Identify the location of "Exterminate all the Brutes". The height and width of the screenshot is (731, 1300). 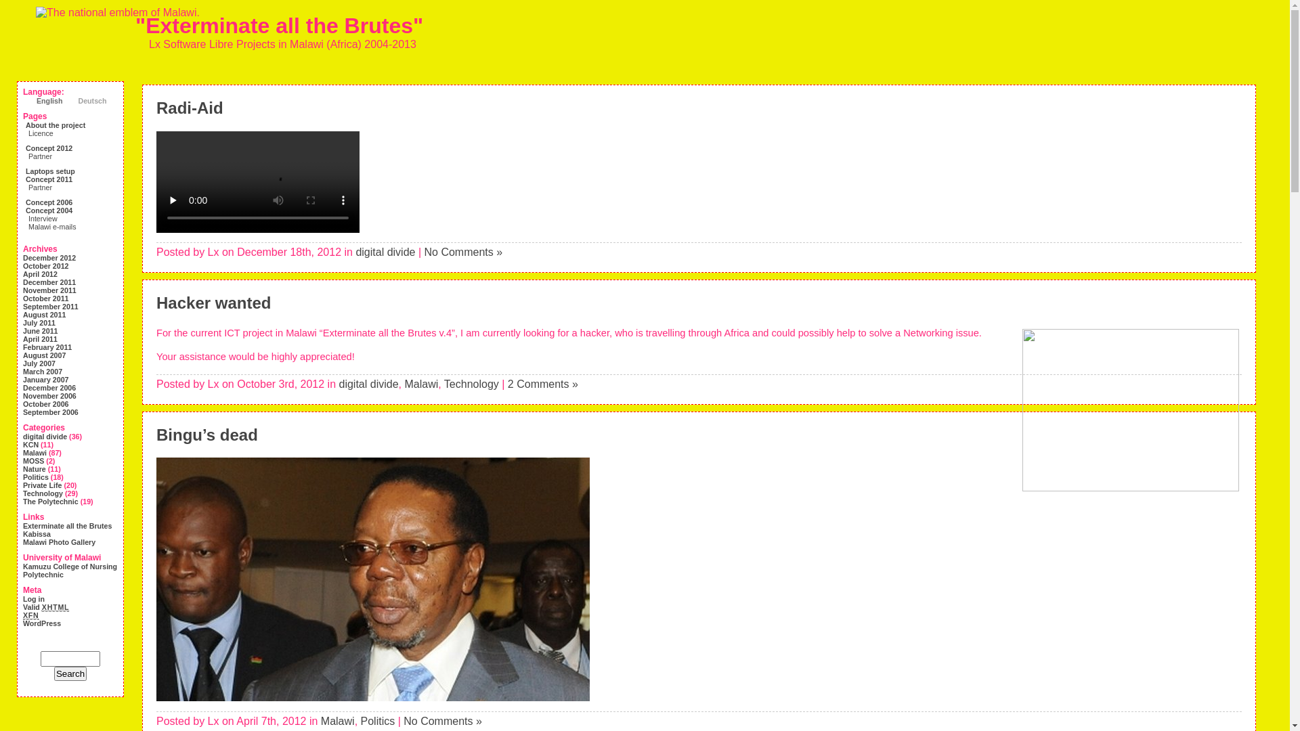
(279, 26).